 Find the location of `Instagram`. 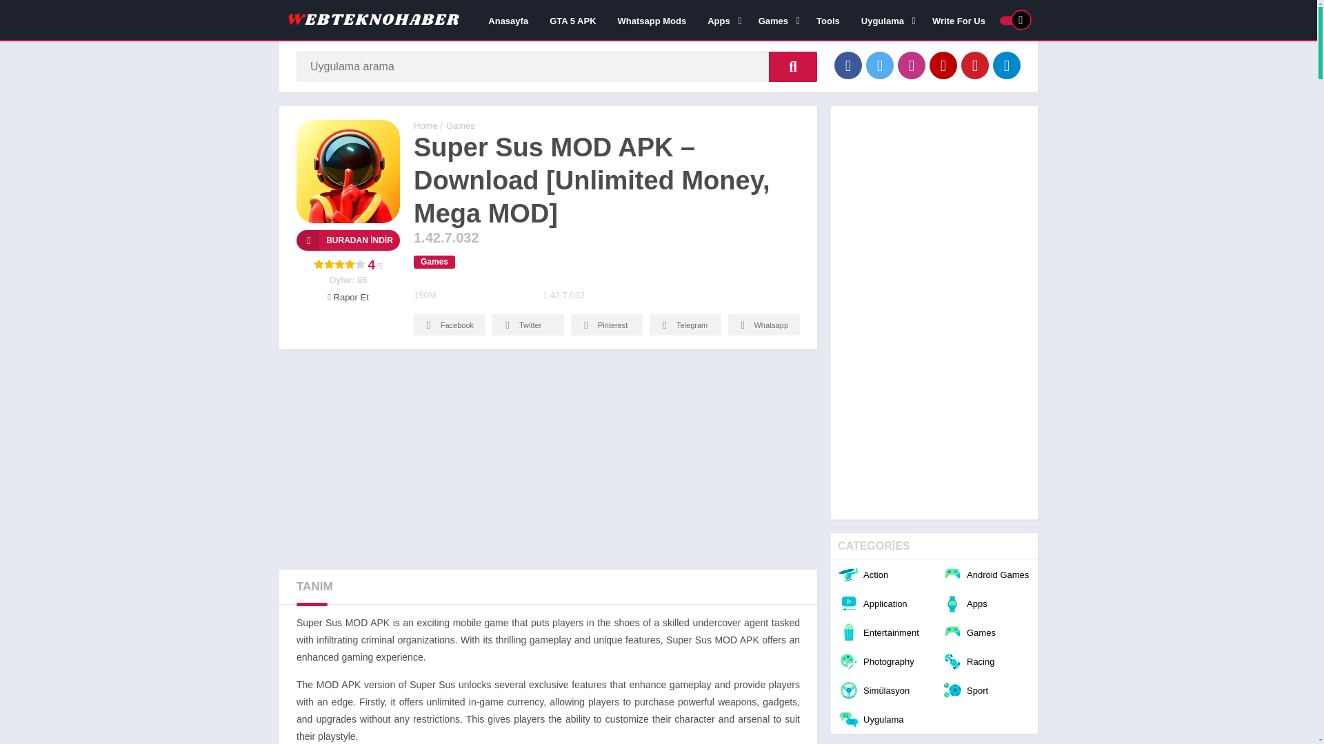

Instagram is located at coordinates (912, 65).